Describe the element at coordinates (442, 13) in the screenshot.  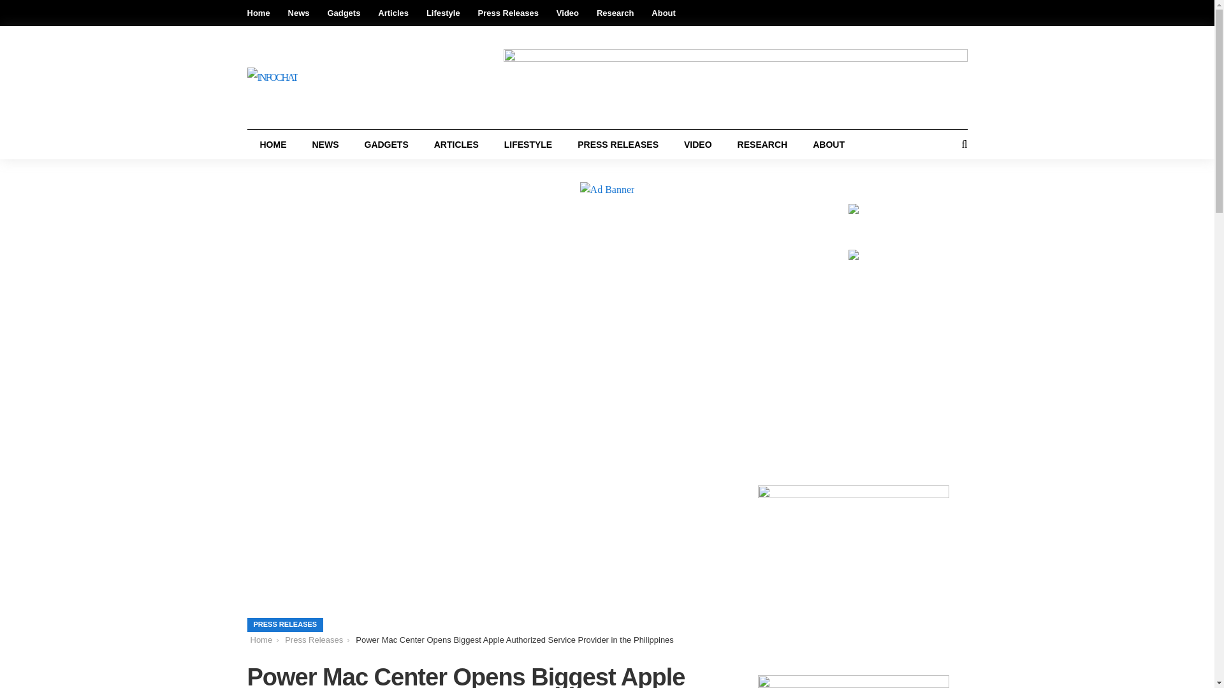
I see `Lifestyle` at that location.